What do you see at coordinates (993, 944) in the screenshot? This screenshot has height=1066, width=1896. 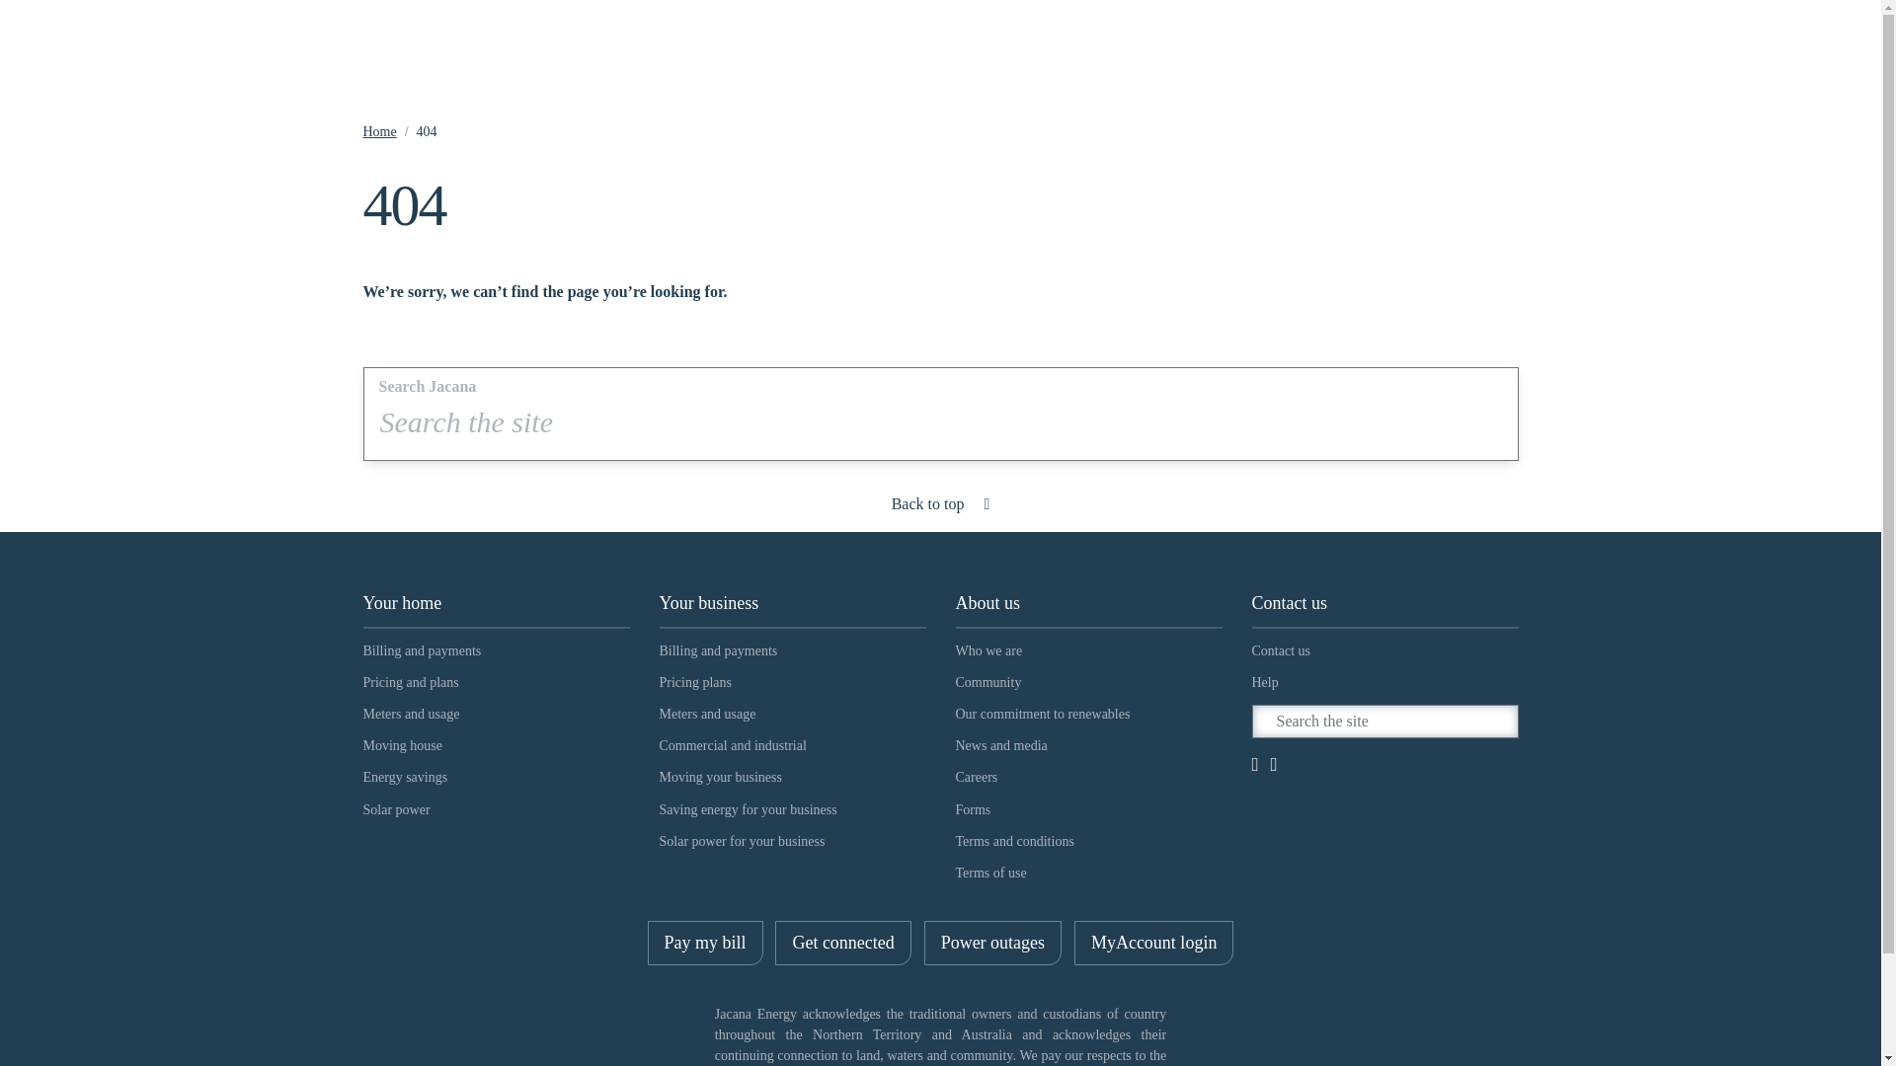 I see `Power outages` at bounding box center [993, 944].